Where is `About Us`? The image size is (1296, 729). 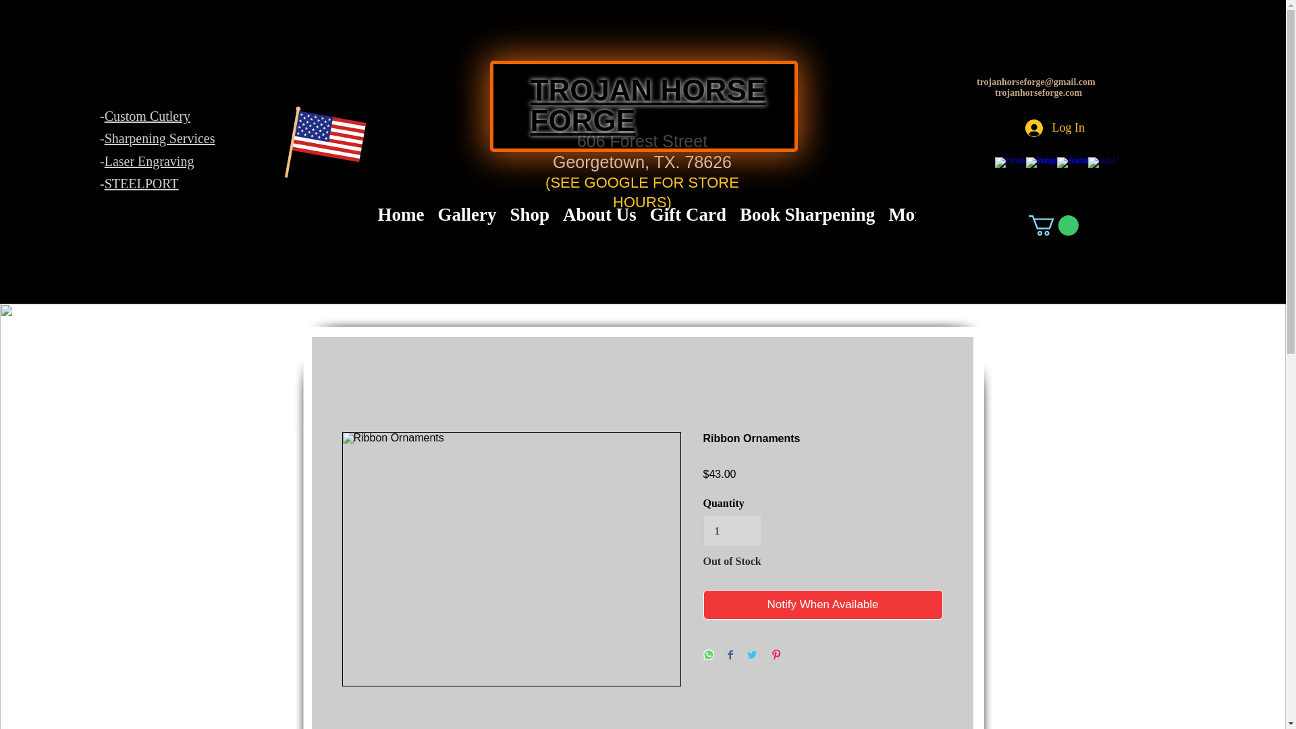
About Us is located at coordinates (599, 225).